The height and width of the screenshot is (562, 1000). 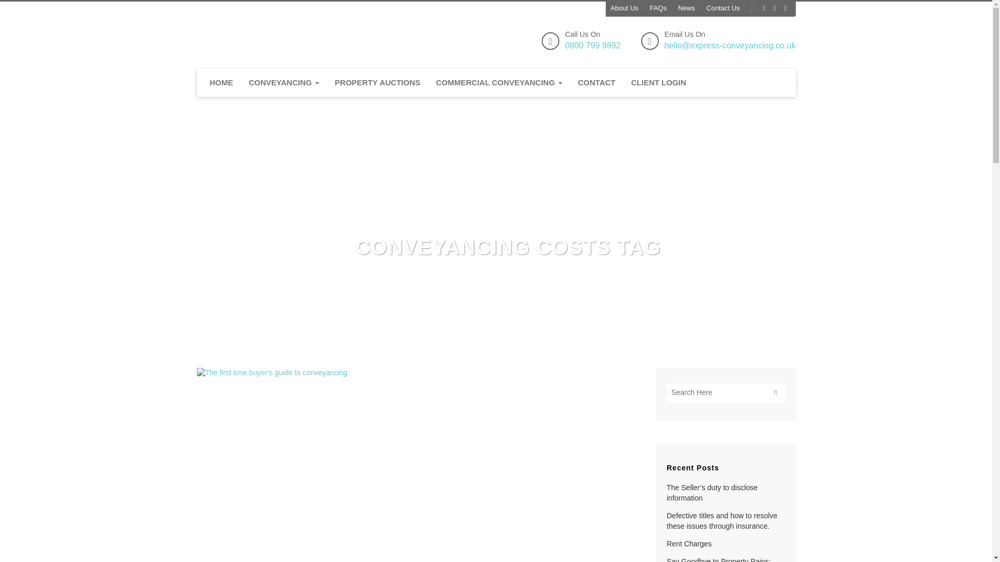 I want to click on News, so click(x=593, y=41).